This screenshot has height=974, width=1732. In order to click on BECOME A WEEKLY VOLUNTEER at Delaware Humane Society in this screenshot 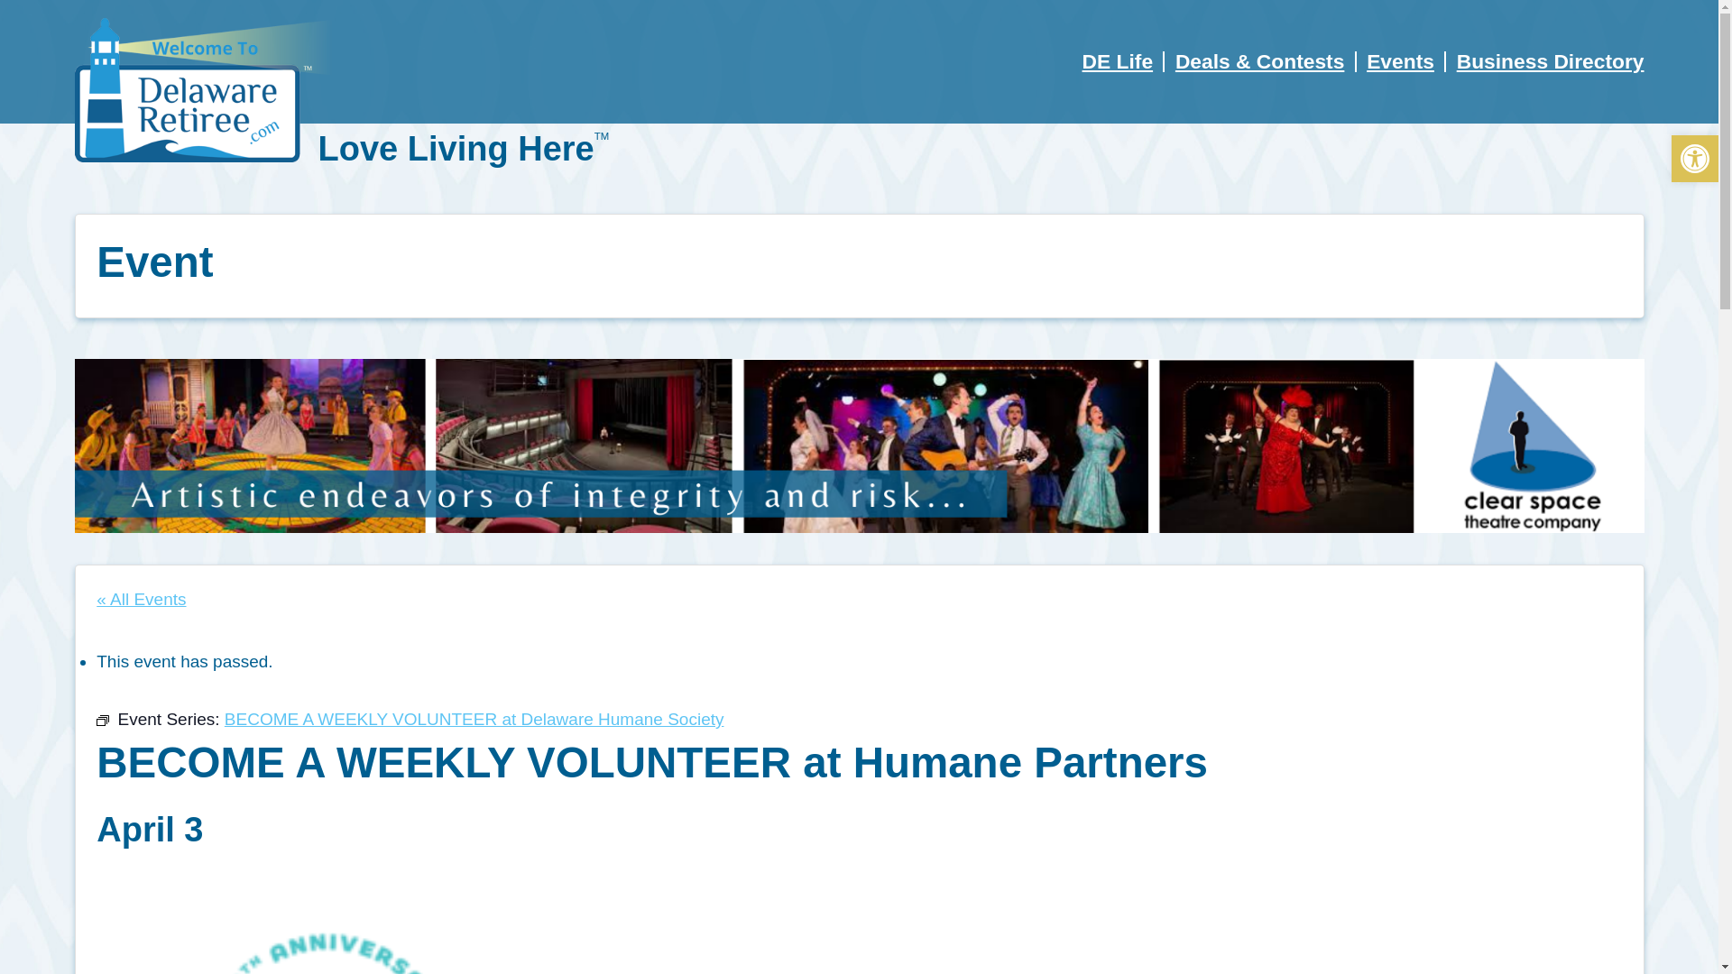, I will do `click(474, 719)`.